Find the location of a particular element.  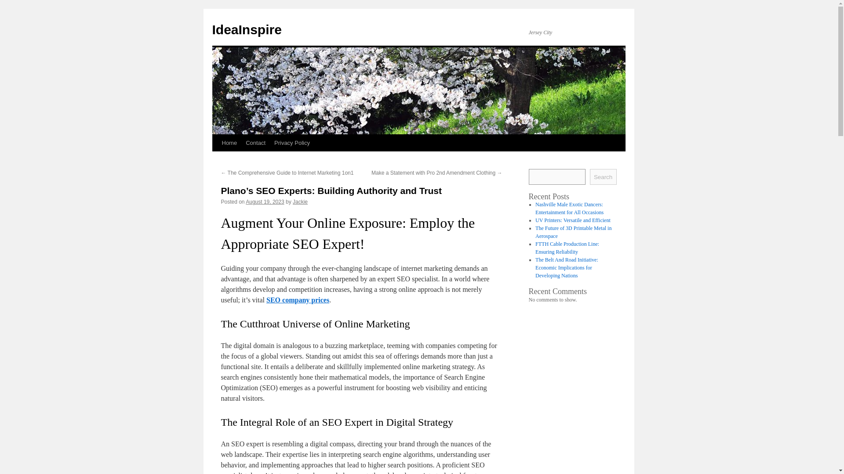

Skip to content is located at coordinates (216, 159).